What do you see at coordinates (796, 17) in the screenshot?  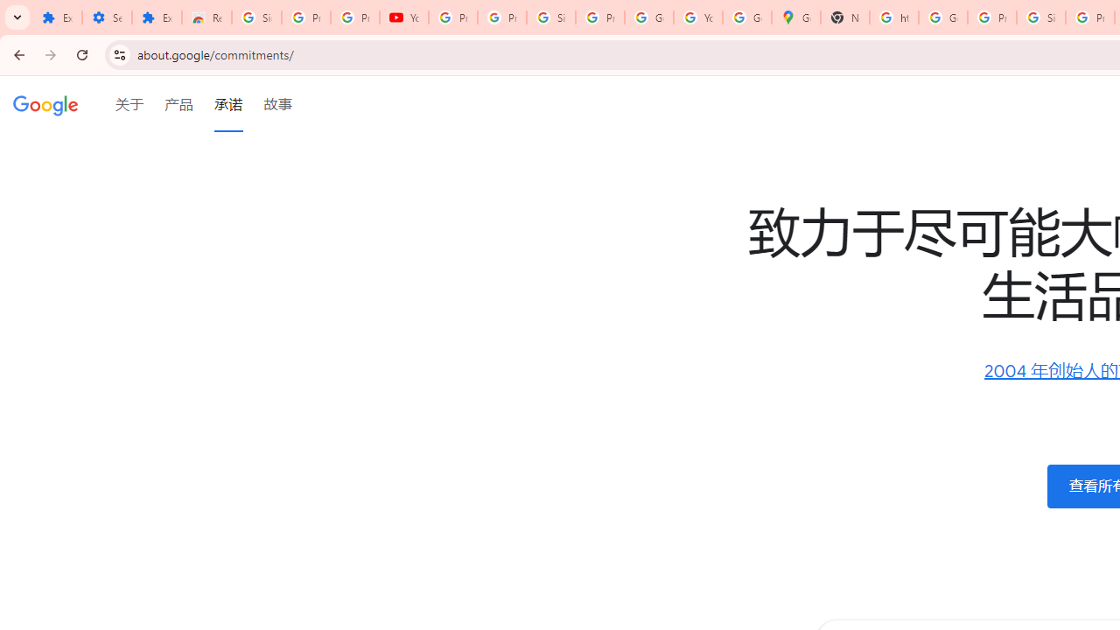 I see `Google Maps` at bounding box center [796, 17].